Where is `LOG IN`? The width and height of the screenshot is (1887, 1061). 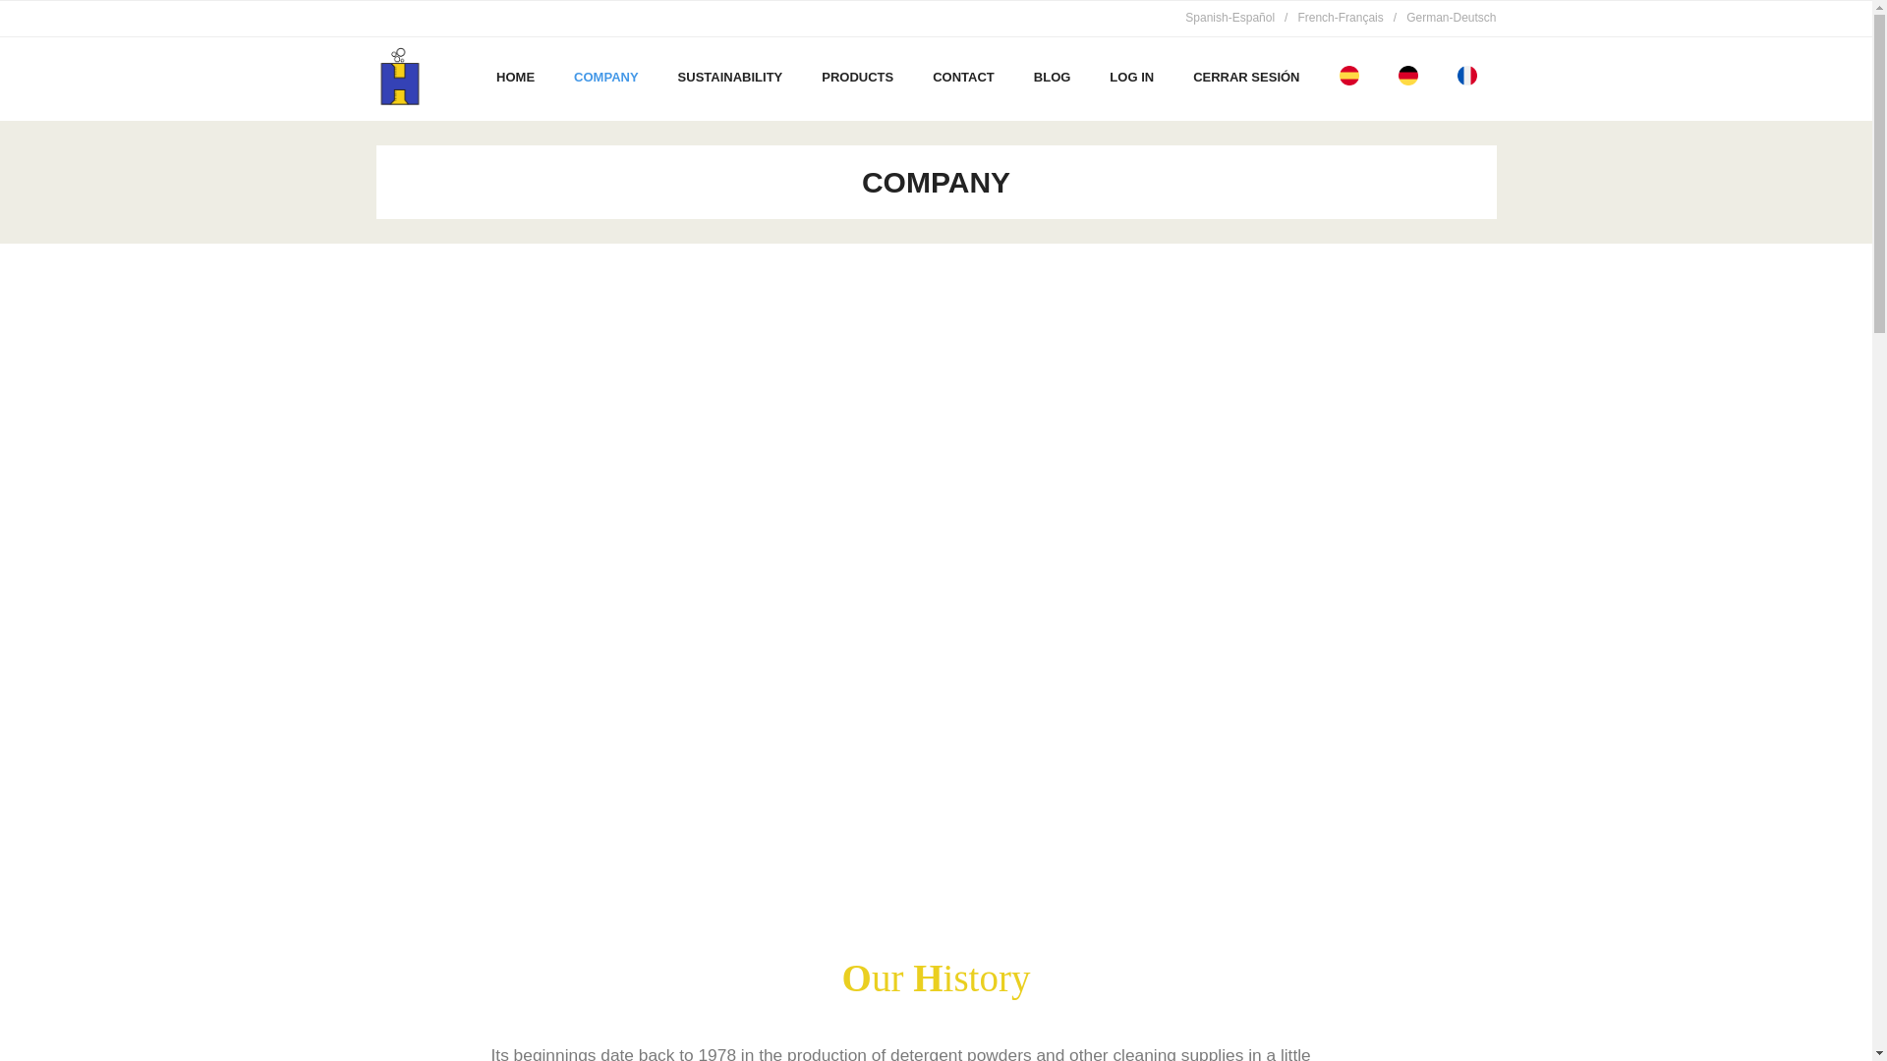
LOG IN is located at coordinates (1132, 77).